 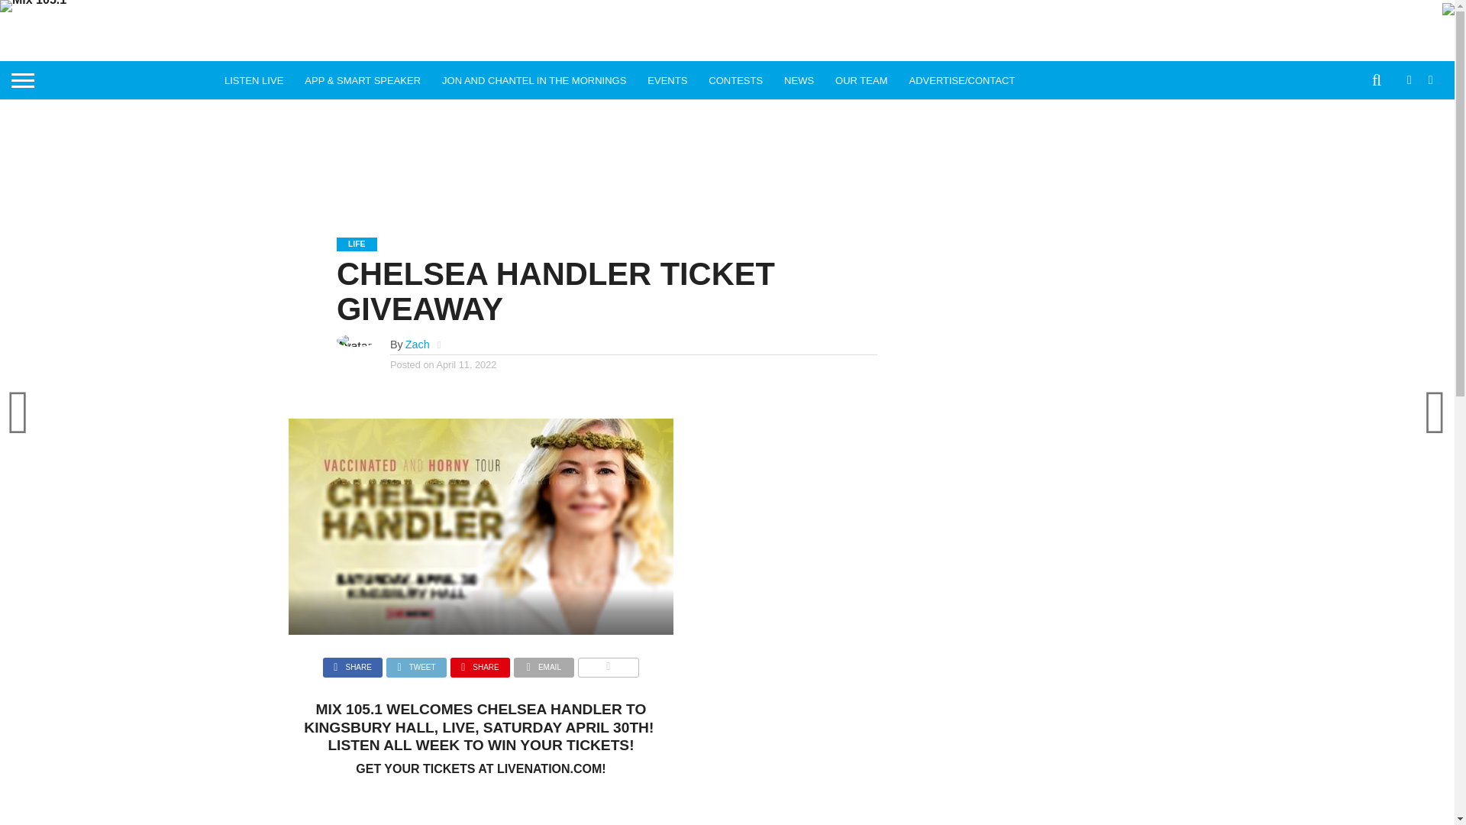 What do you see at coordinates (799, 79) in the screenshot?
I see `NEWS` at bounding box center [799, 79].